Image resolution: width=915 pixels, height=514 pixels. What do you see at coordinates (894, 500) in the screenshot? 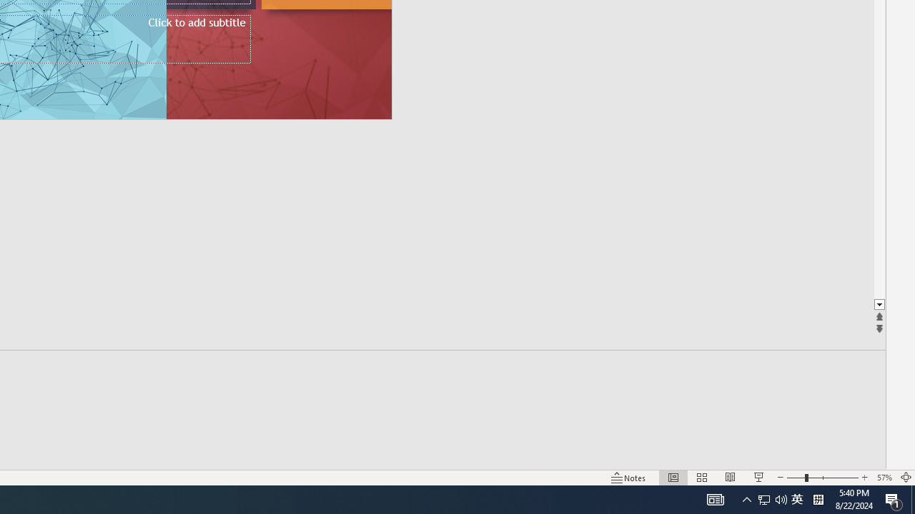
I see `Action Center, 1 new notification` at bounding box center [894, 500].